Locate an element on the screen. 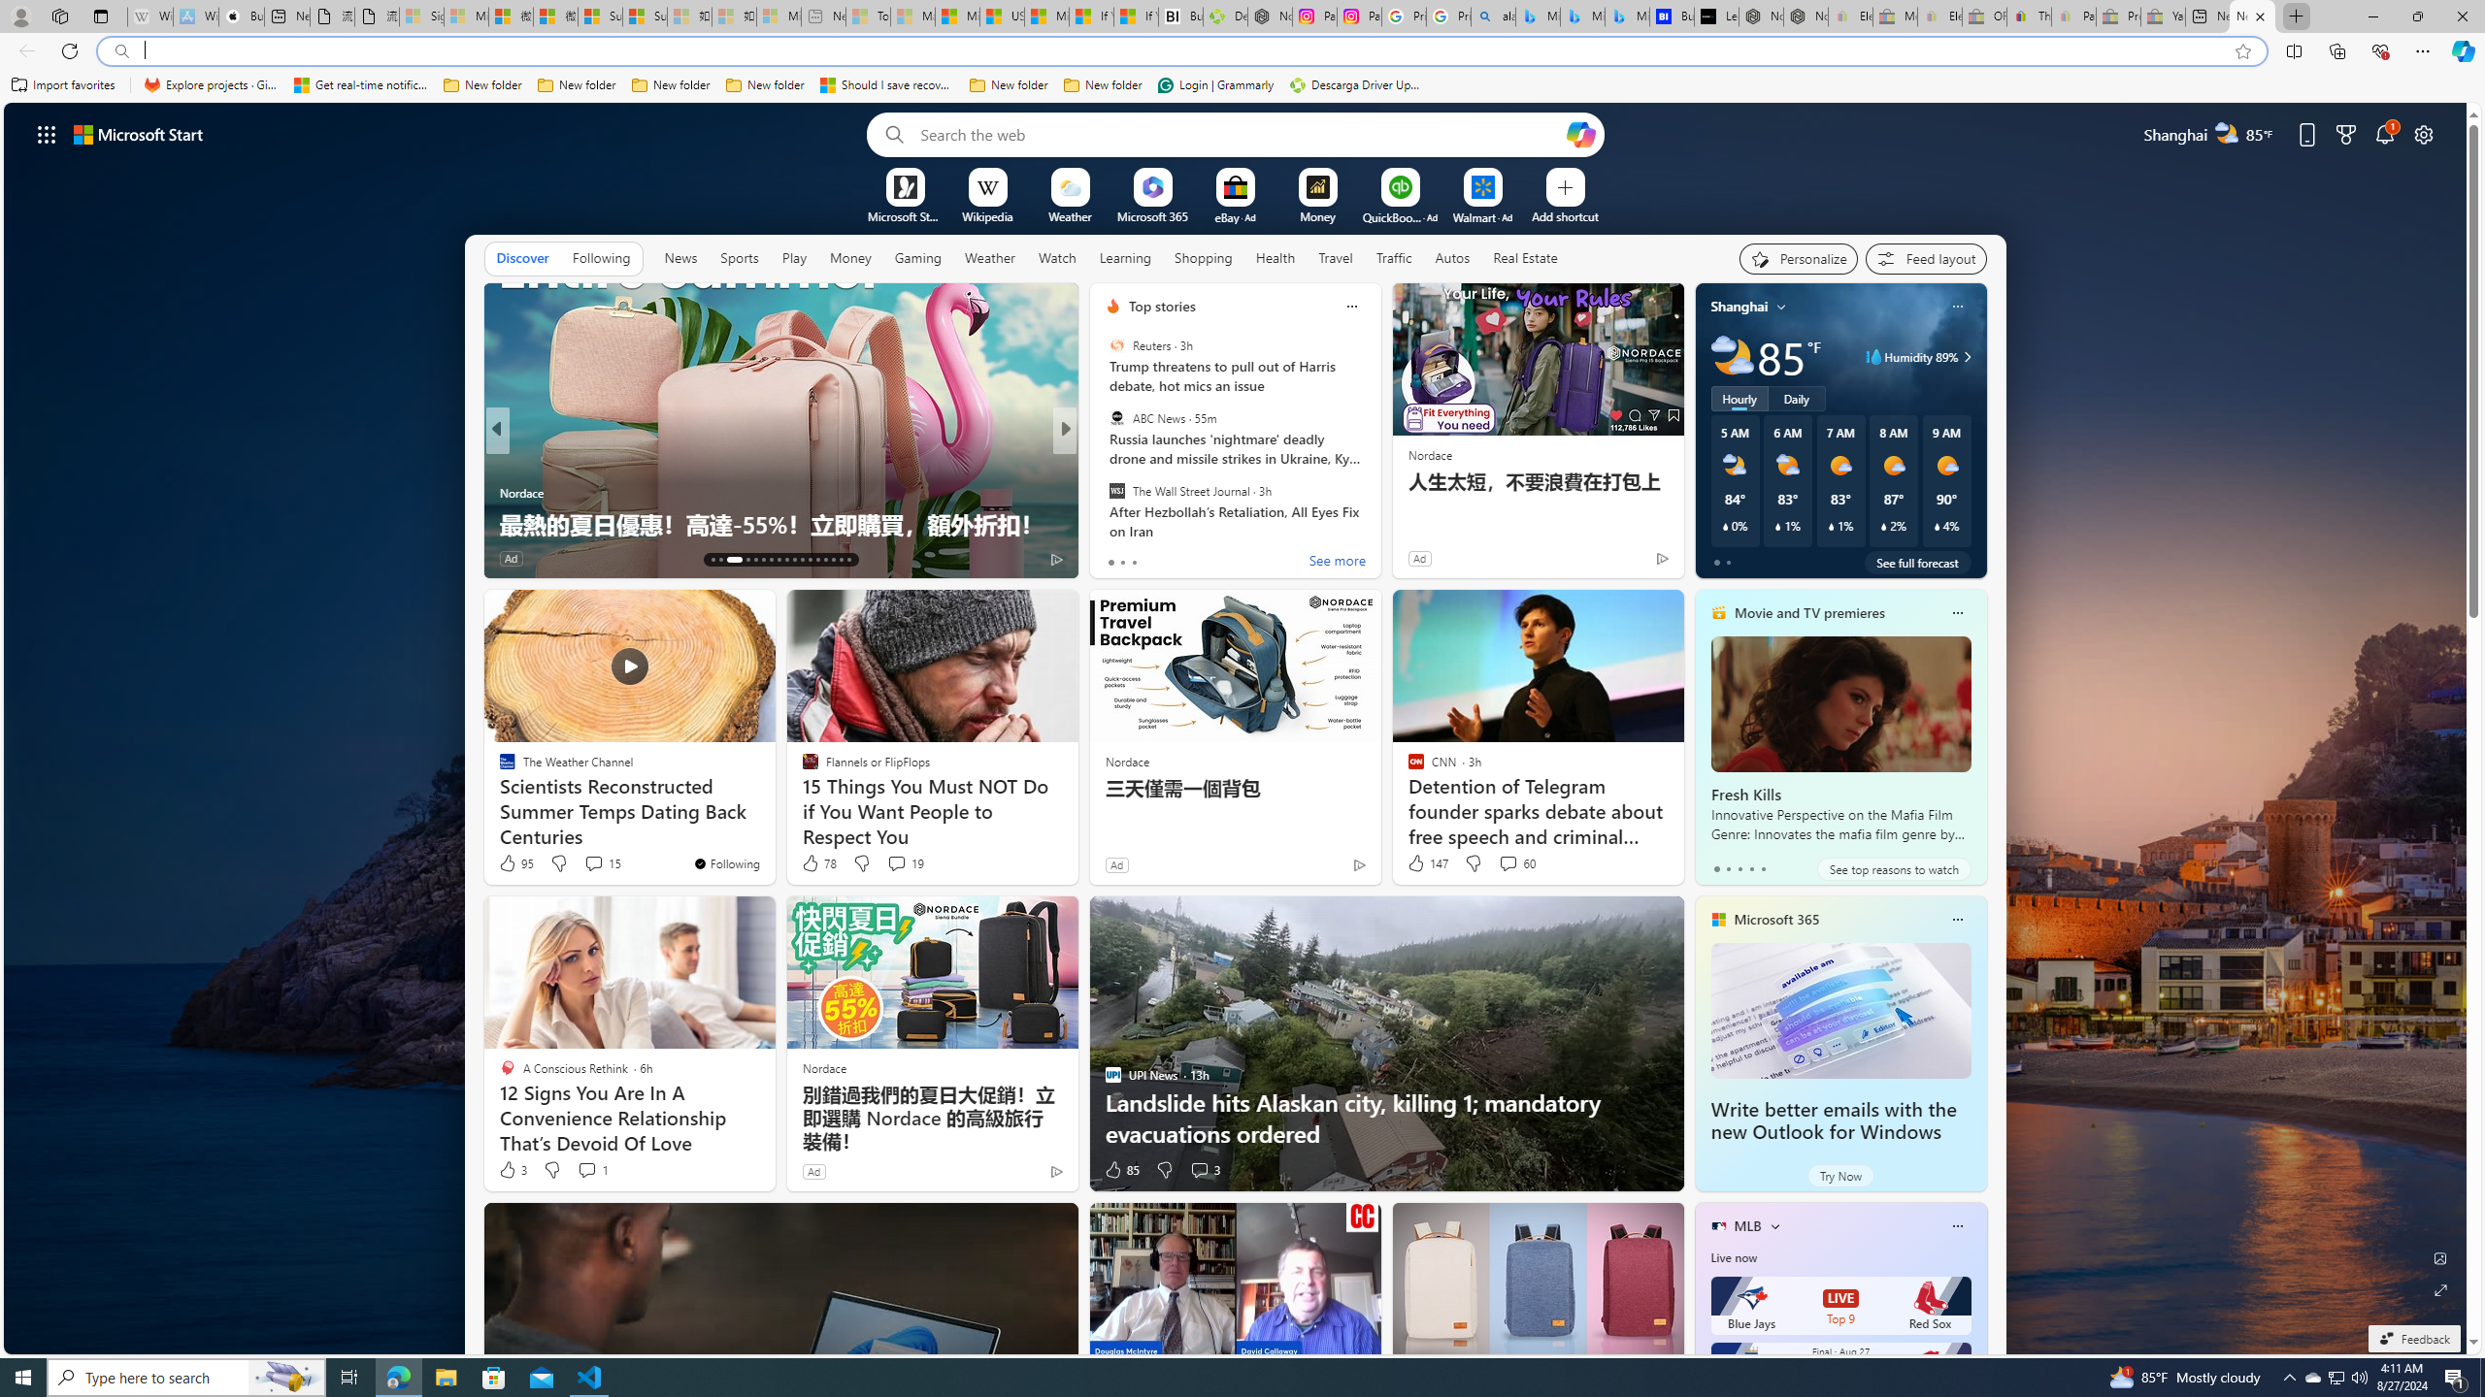 Image resolution: width=2485 pixels, height=1397 pixels. Top stories is located at coordinates (1161, 307).